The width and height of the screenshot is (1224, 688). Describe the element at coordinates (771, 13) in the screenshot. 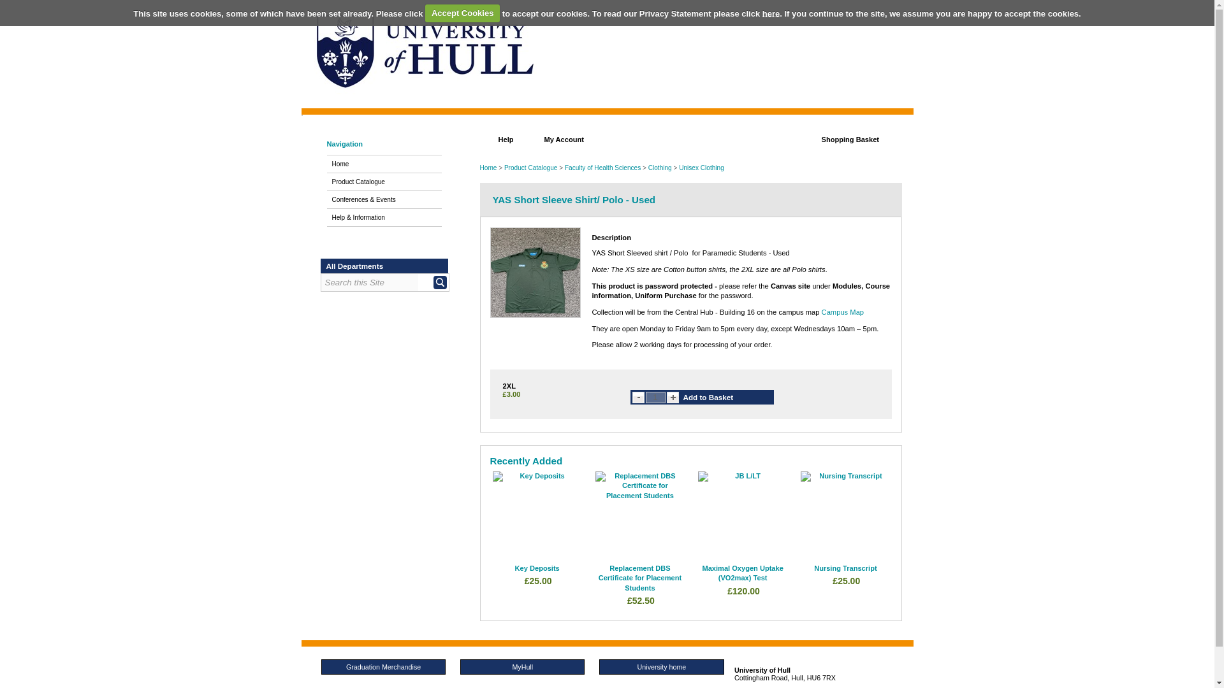

I see `Our Privacy Statement about cookies` at that location.